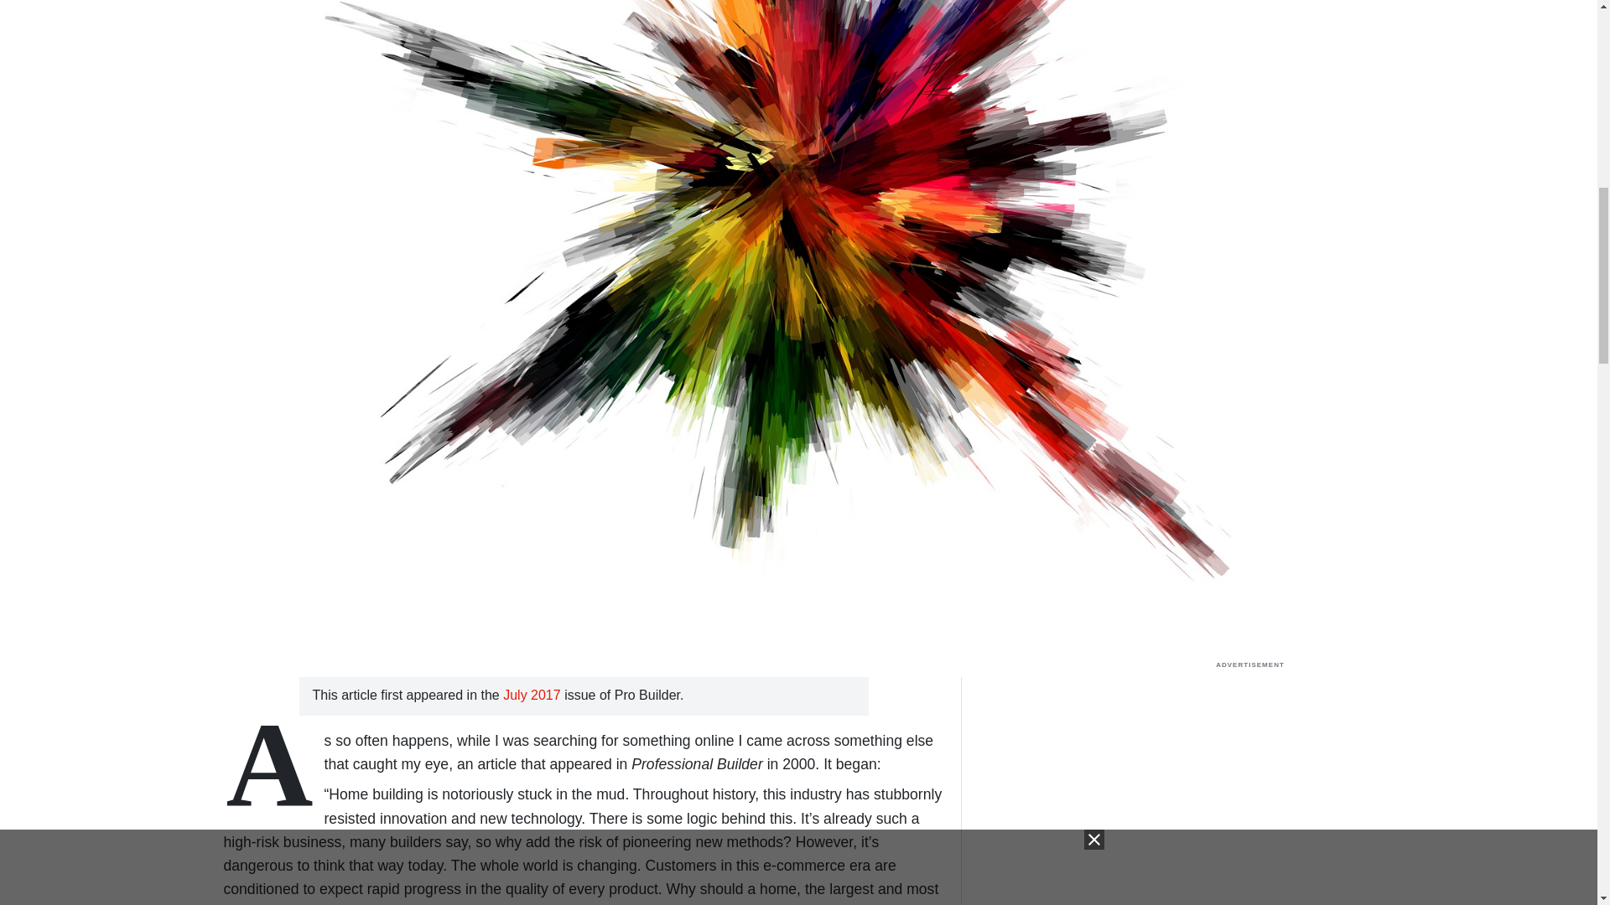  I want to click on July 2017, so click(533, 695).